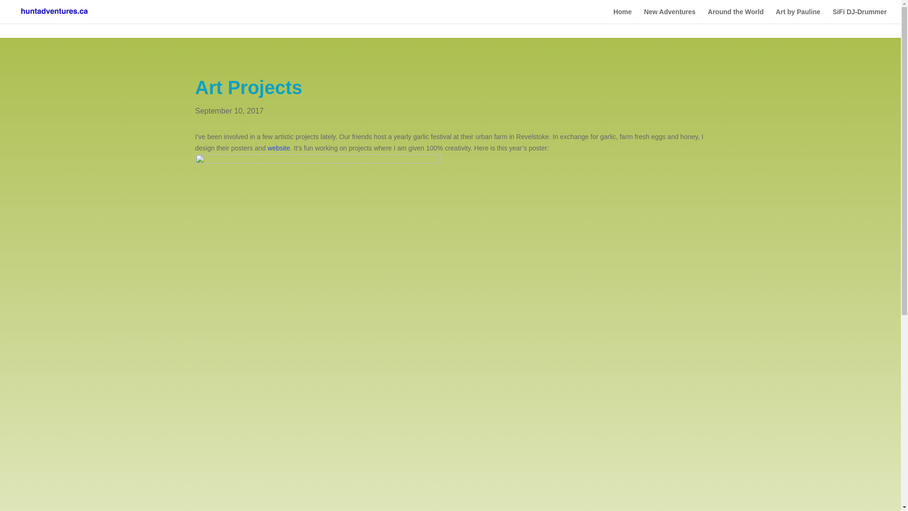 The height and width of the screenshot is (511, 908). I want to click on Art by Pauline, so click(798, 16).